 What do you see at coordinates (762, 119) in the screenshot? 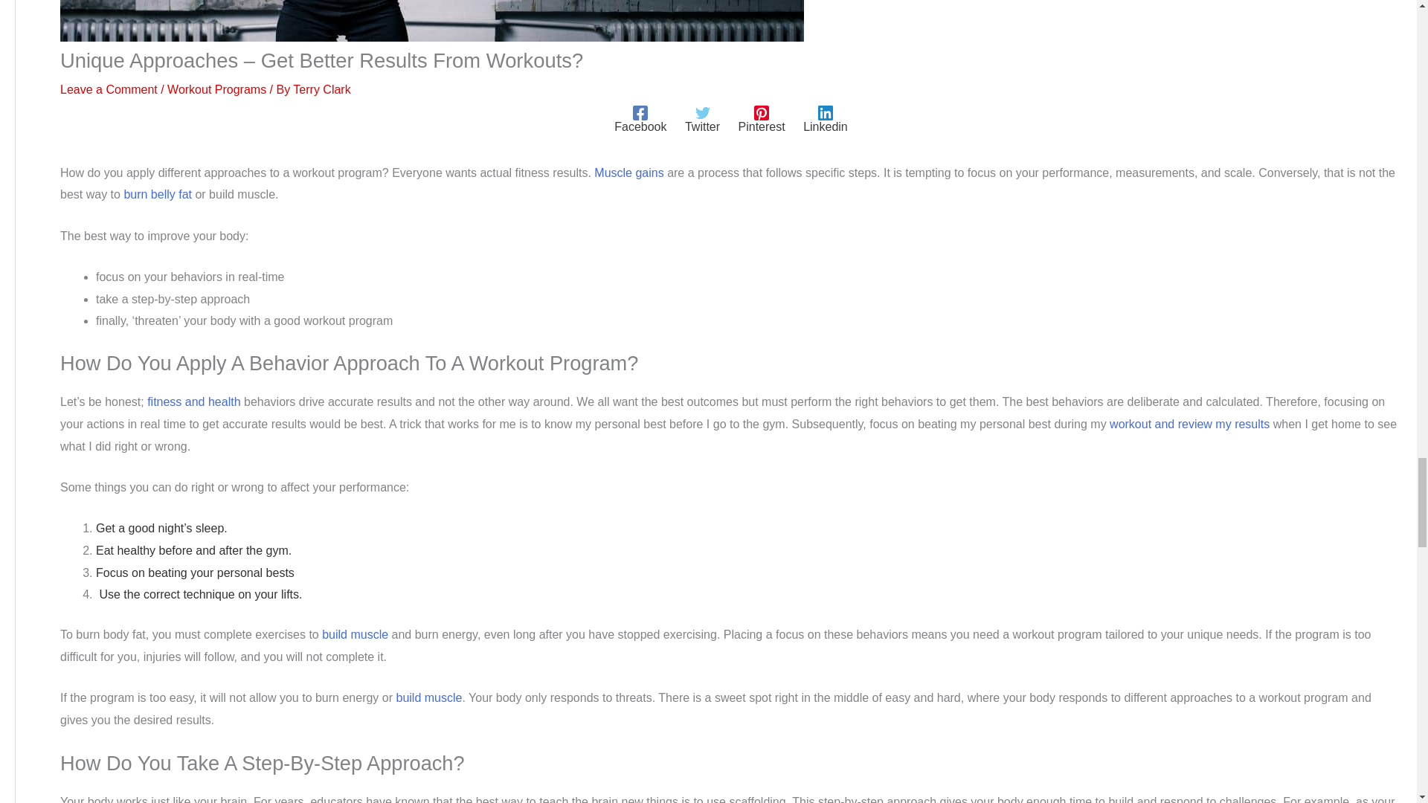
I see `Pinterest` at bounding box center [762, 119].